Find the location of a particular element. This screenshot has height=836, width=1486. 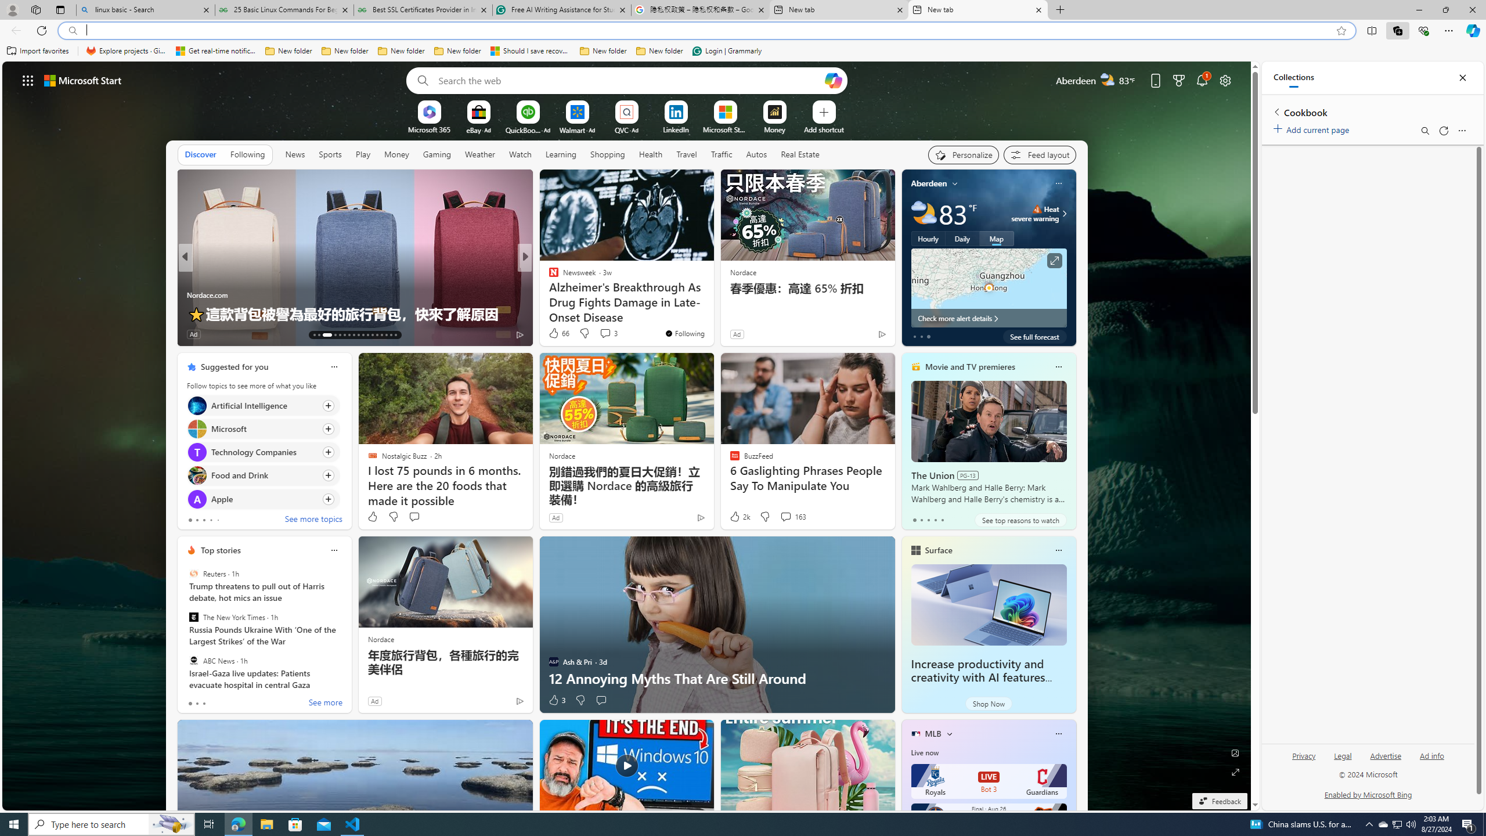

66 Like is located at coordinates (558, 333).